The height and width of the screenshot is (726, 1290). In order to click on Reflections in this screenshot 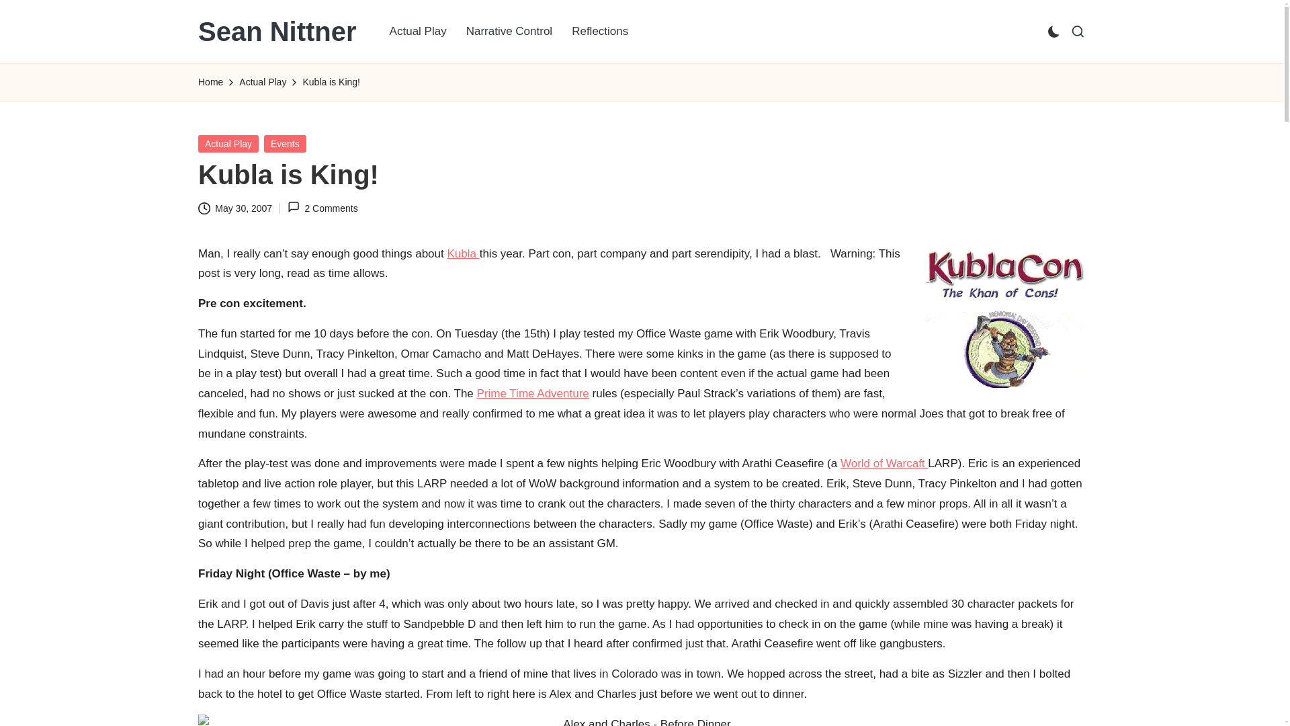, I will do `click(599, 31)`.